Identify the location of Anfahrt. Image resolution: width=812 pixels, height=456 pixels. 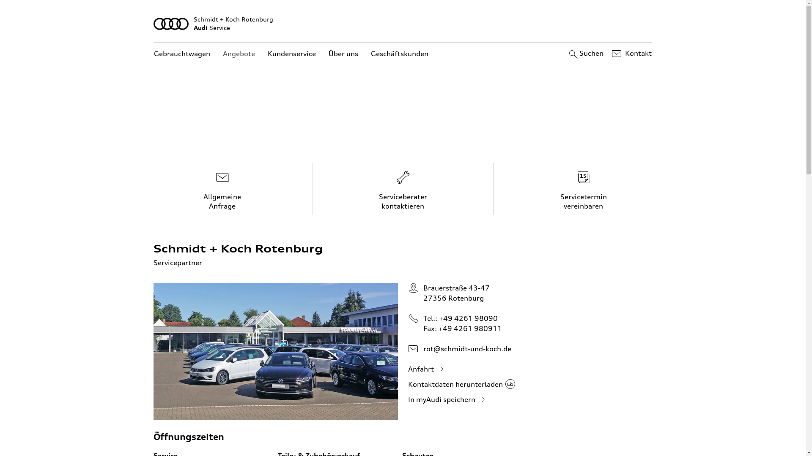
(427, 369).